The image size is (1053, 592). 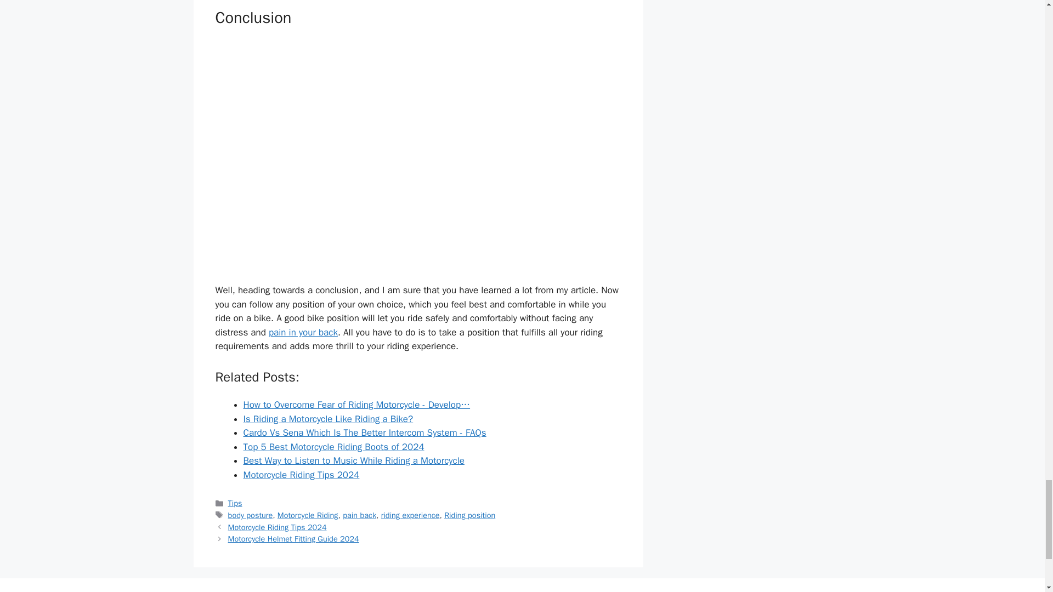 I want to click on Riding position, so click(x=469, y=515).